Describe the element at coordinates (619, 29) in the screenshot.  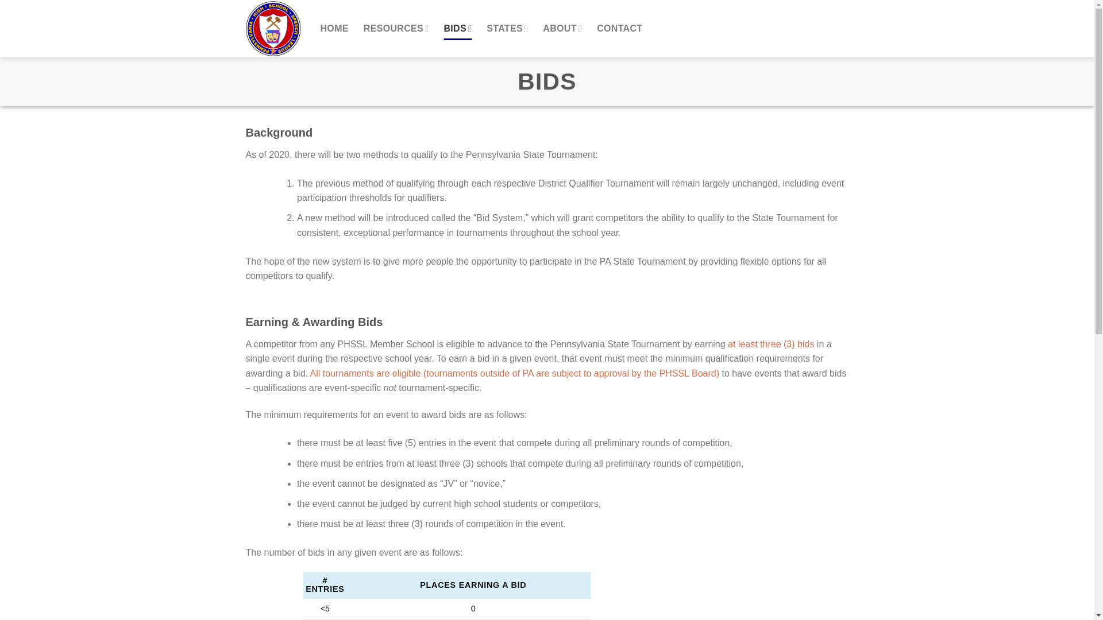
I see `CONTACT` at that location.